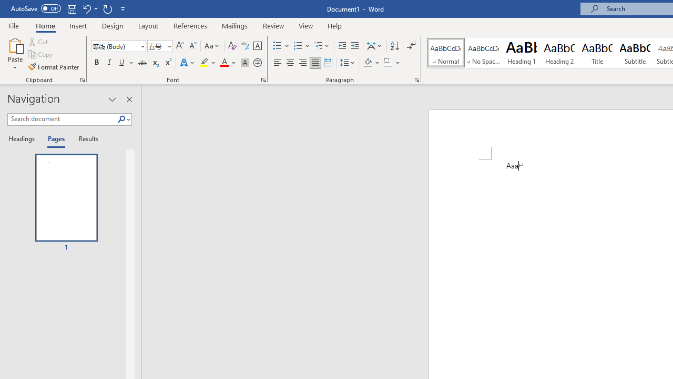 The height and width of the screenshot is (379, 673). Describe the element at coordinates (348, 63) in the screenshot. I see `Line and Paragraph Spacing` at that location.